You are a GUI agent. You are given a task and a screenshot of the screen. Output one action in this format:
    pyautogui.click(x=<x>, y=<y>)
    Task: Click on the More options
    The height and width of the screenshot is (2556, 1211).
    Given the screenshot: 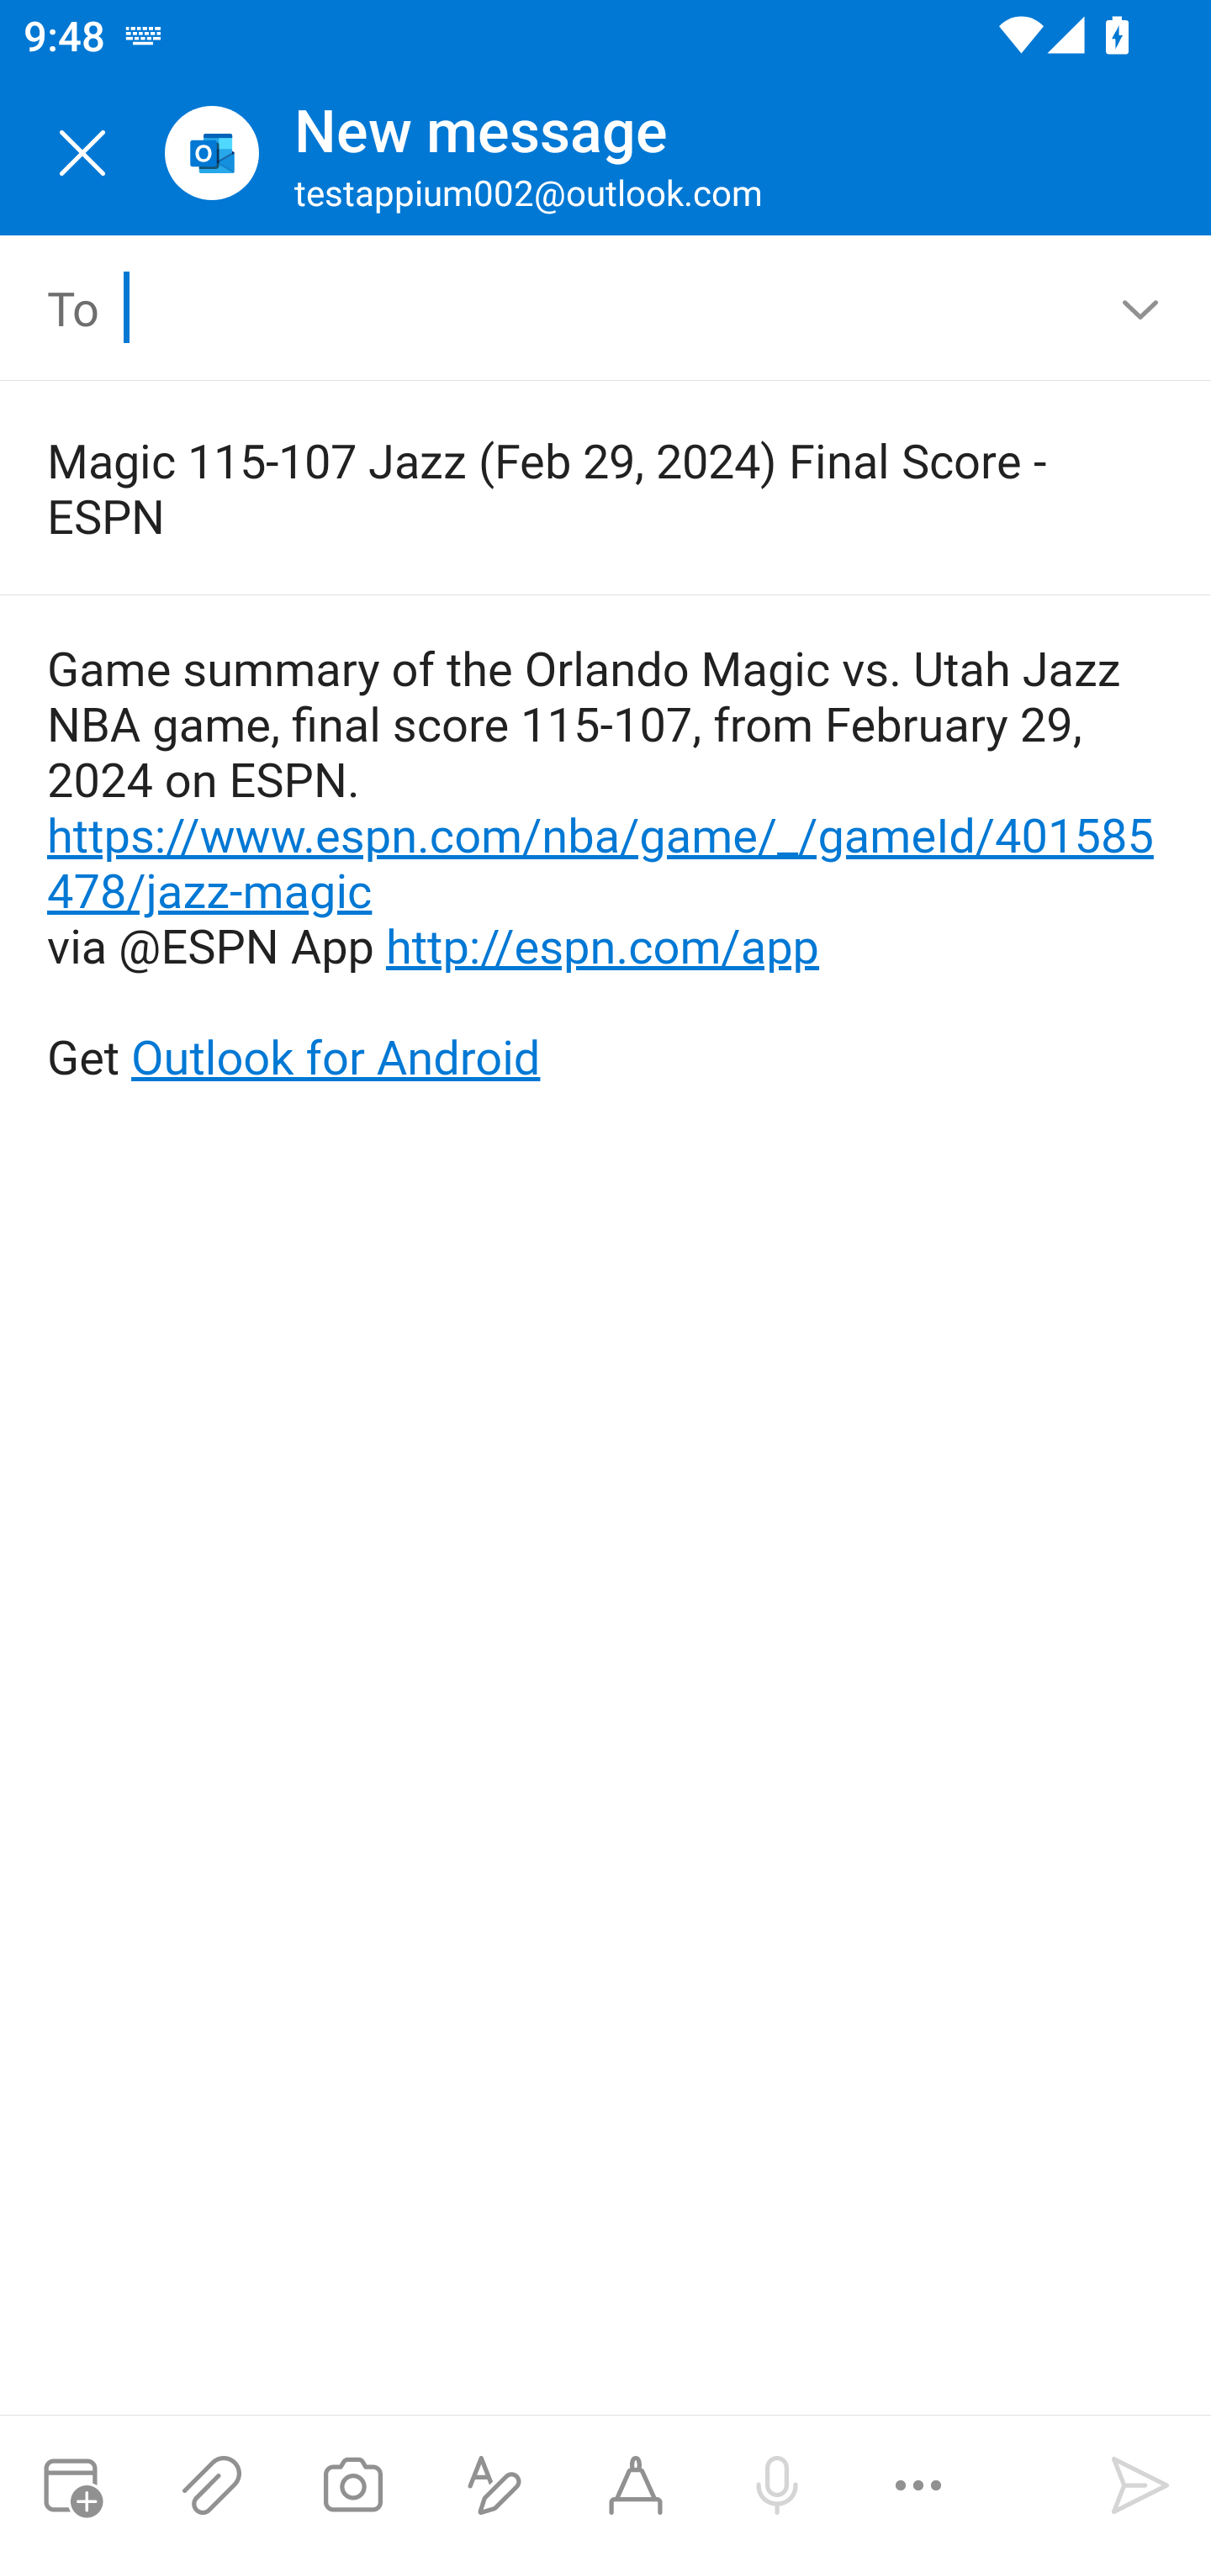 What is the action you would take?
    pyautogui.click(x=918, y=2485)
    